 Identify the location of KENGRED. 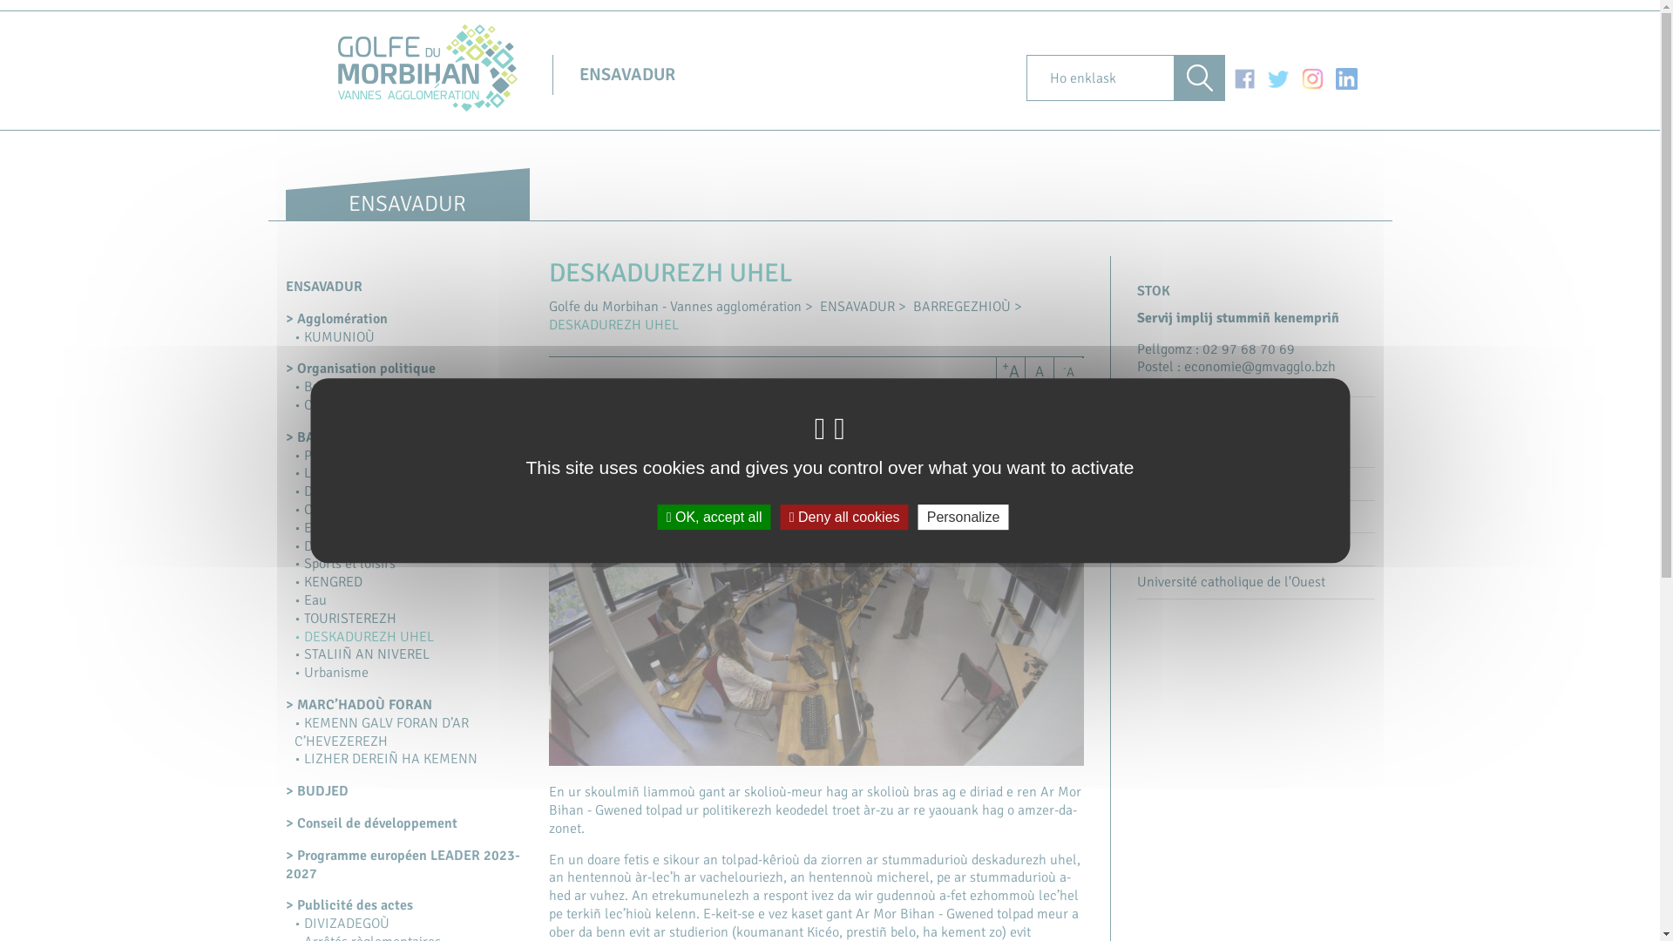
(329, 582).